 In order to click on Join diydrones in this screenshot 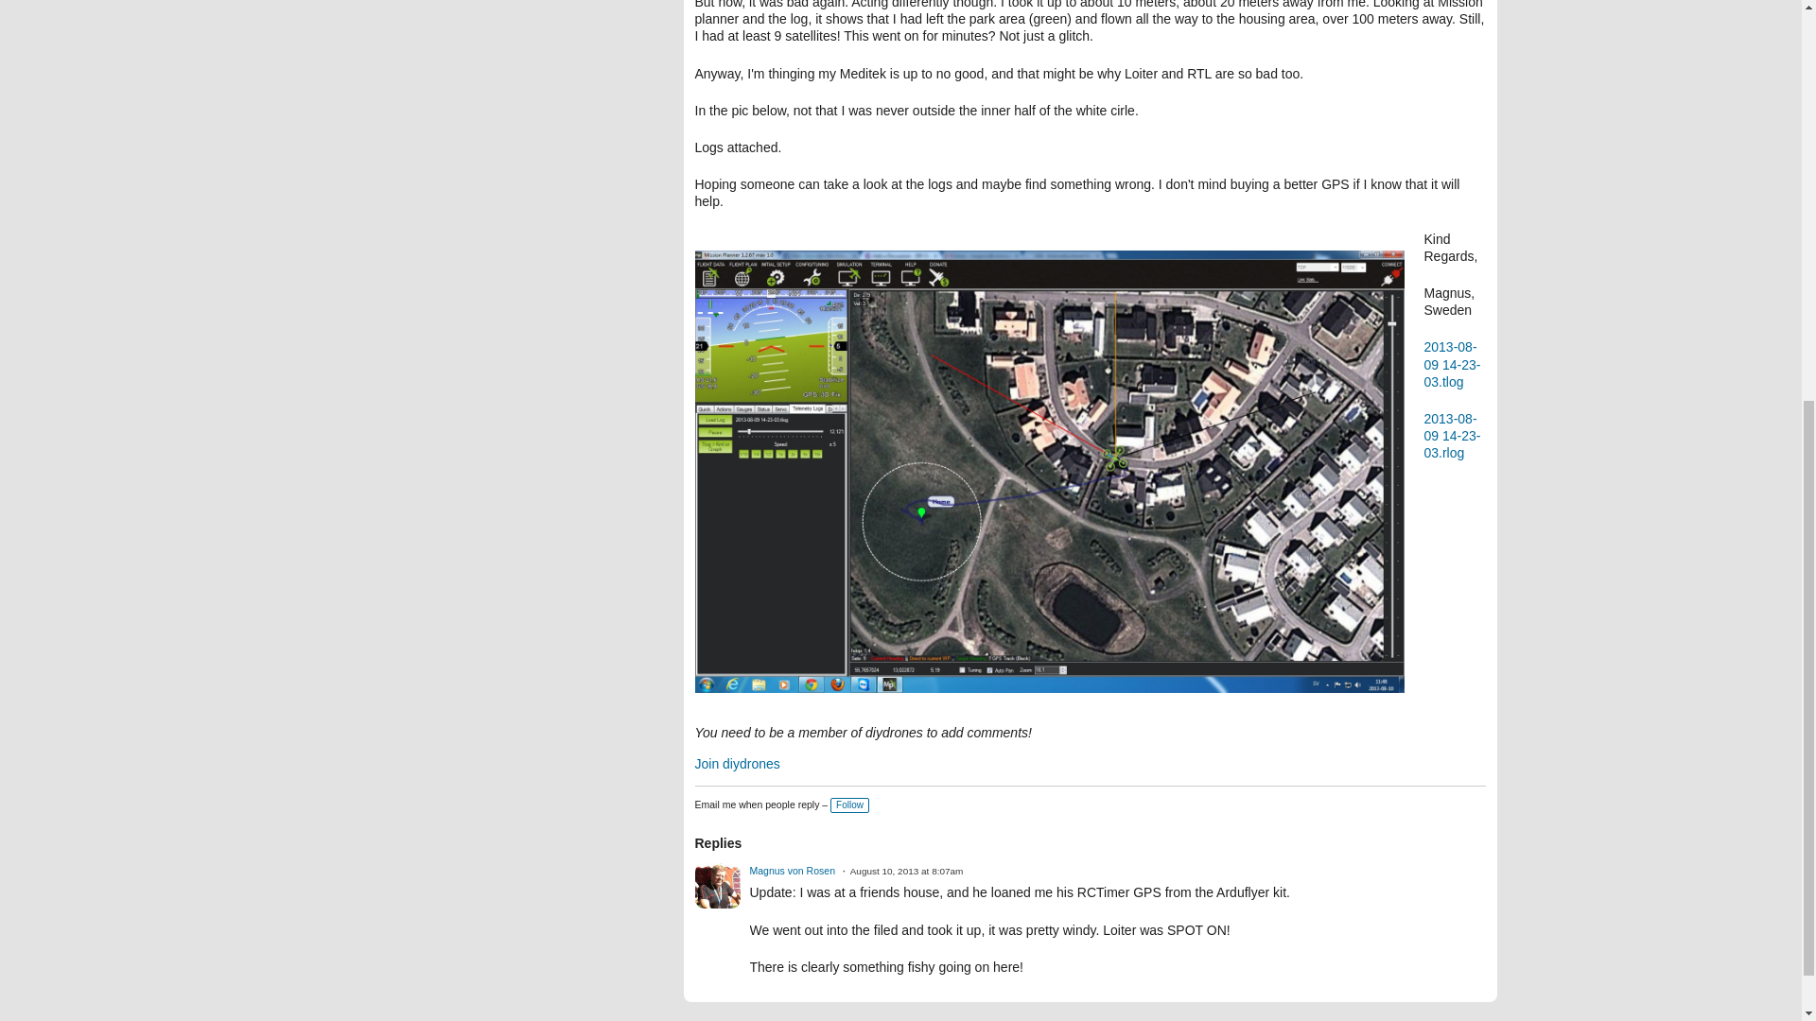, I will do `click(736, 764)`.